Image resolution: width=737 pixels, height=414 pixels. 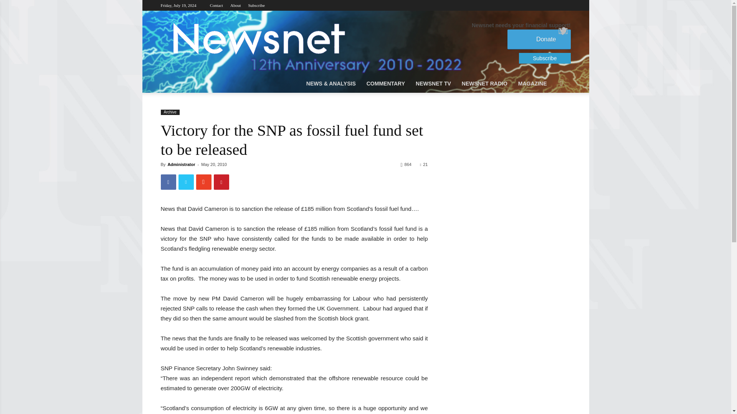 I want to click on Archive, so click(x=170, y=112).